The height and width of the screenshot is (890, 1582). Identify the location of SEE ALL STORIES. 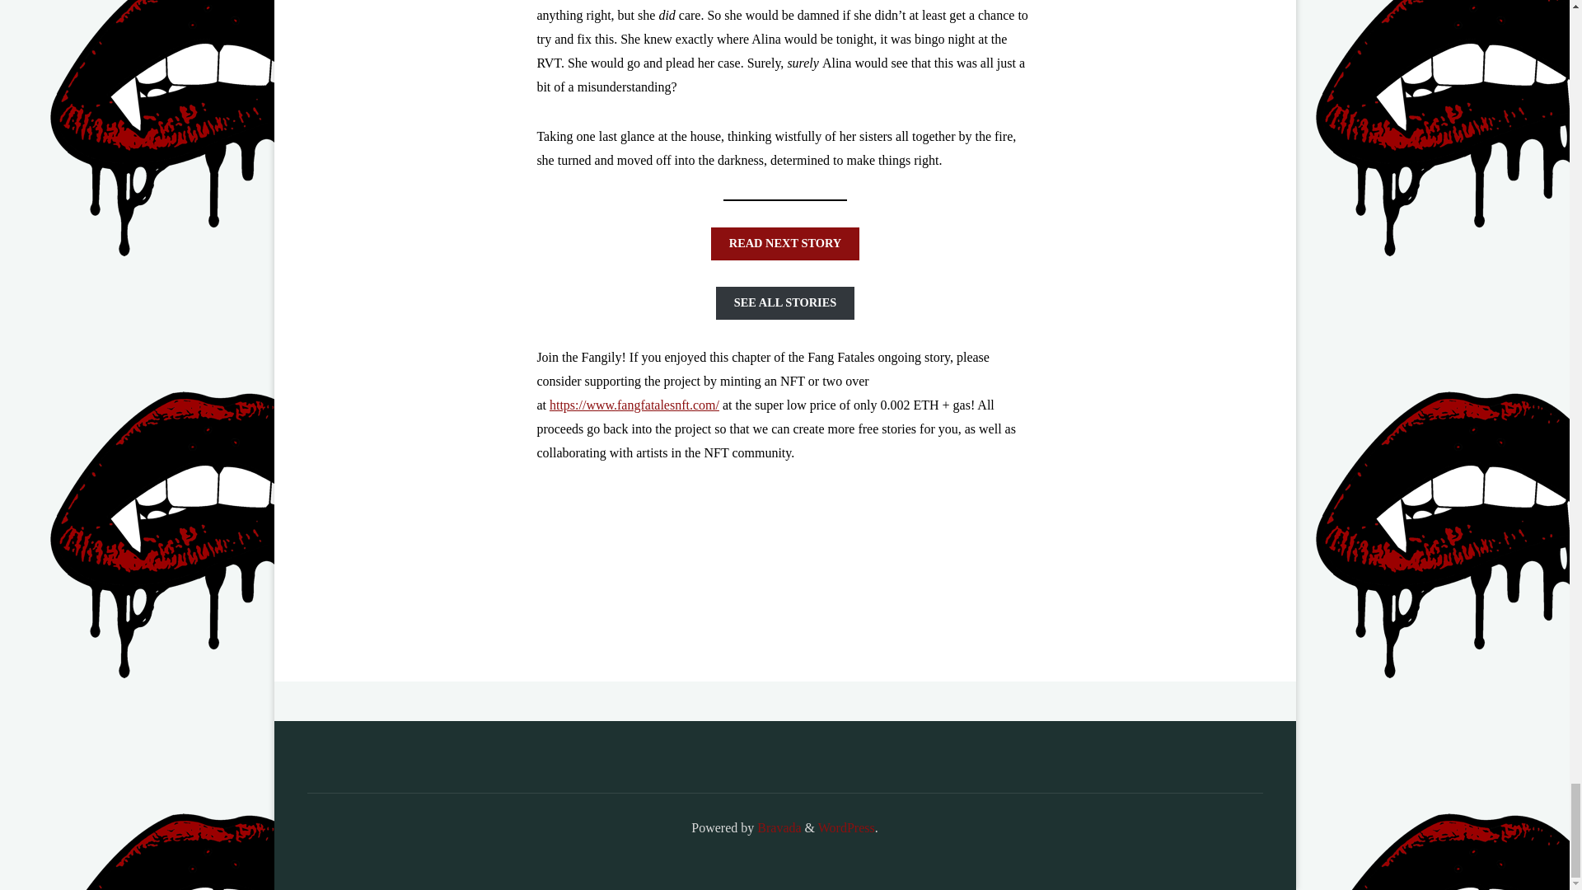
(784, 302).